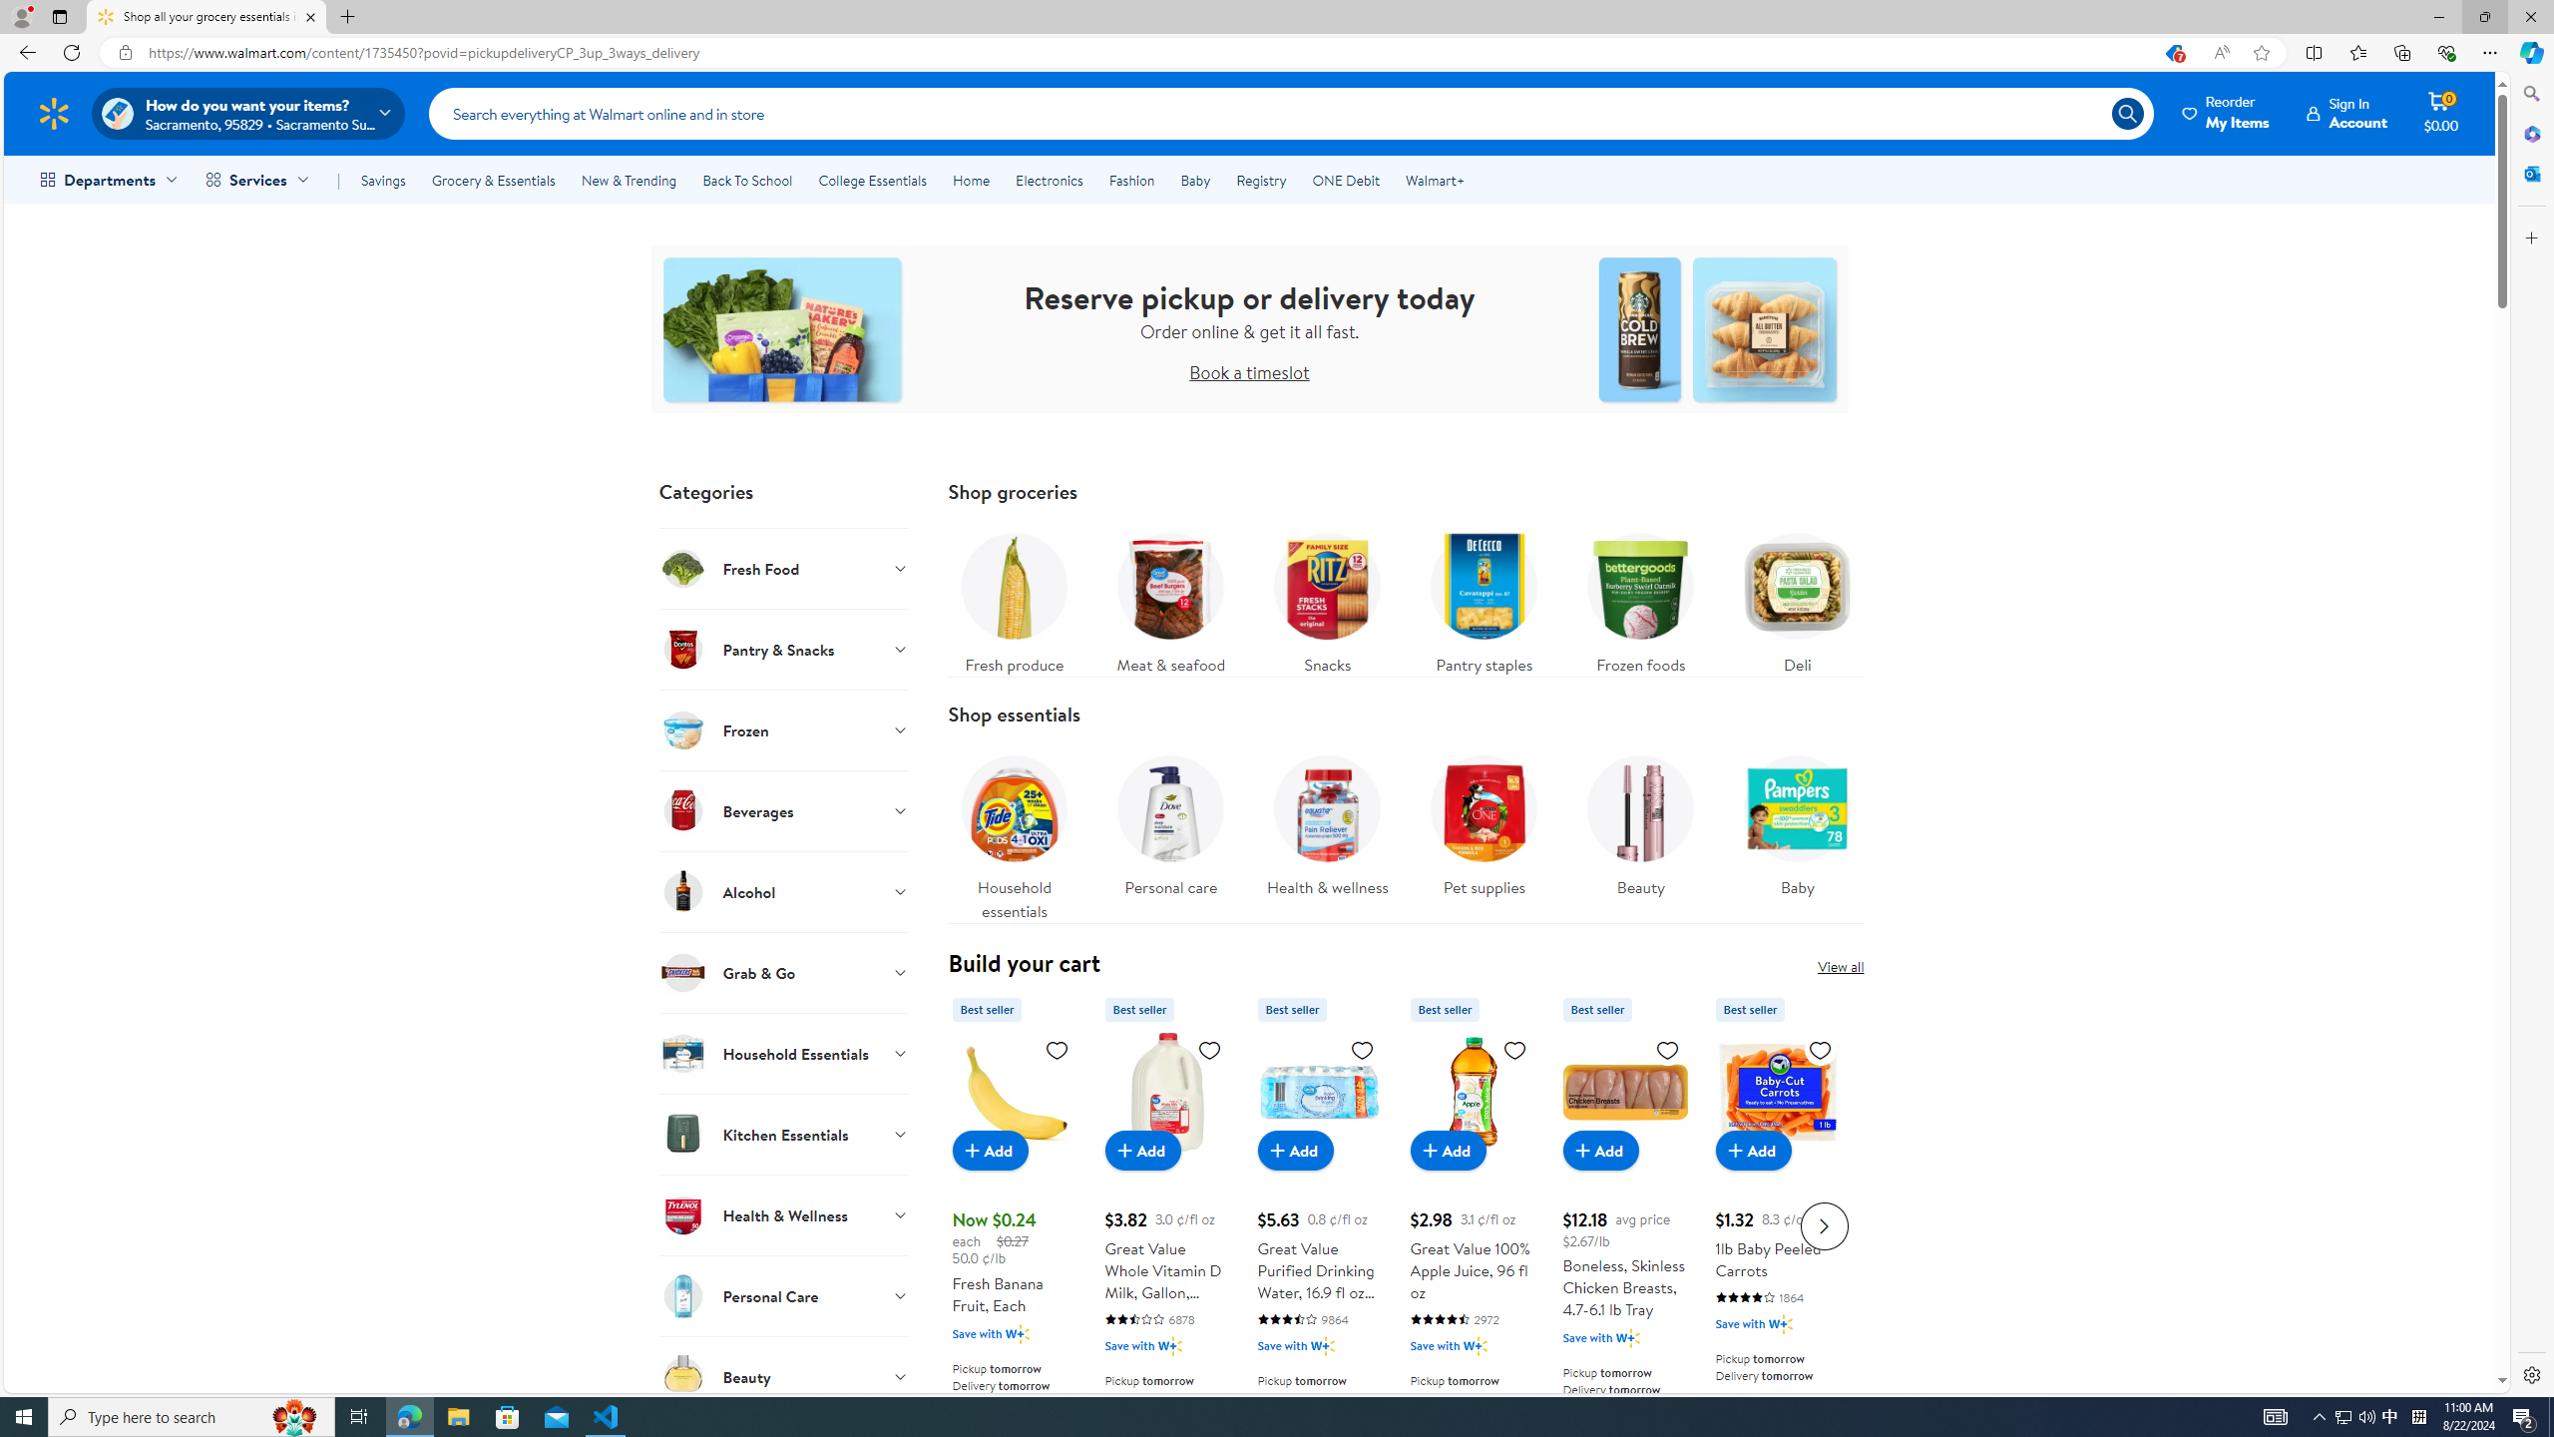  I want to click on Add to cart - 1lb Baby Peeled Carrots, so click(1753, 1150).